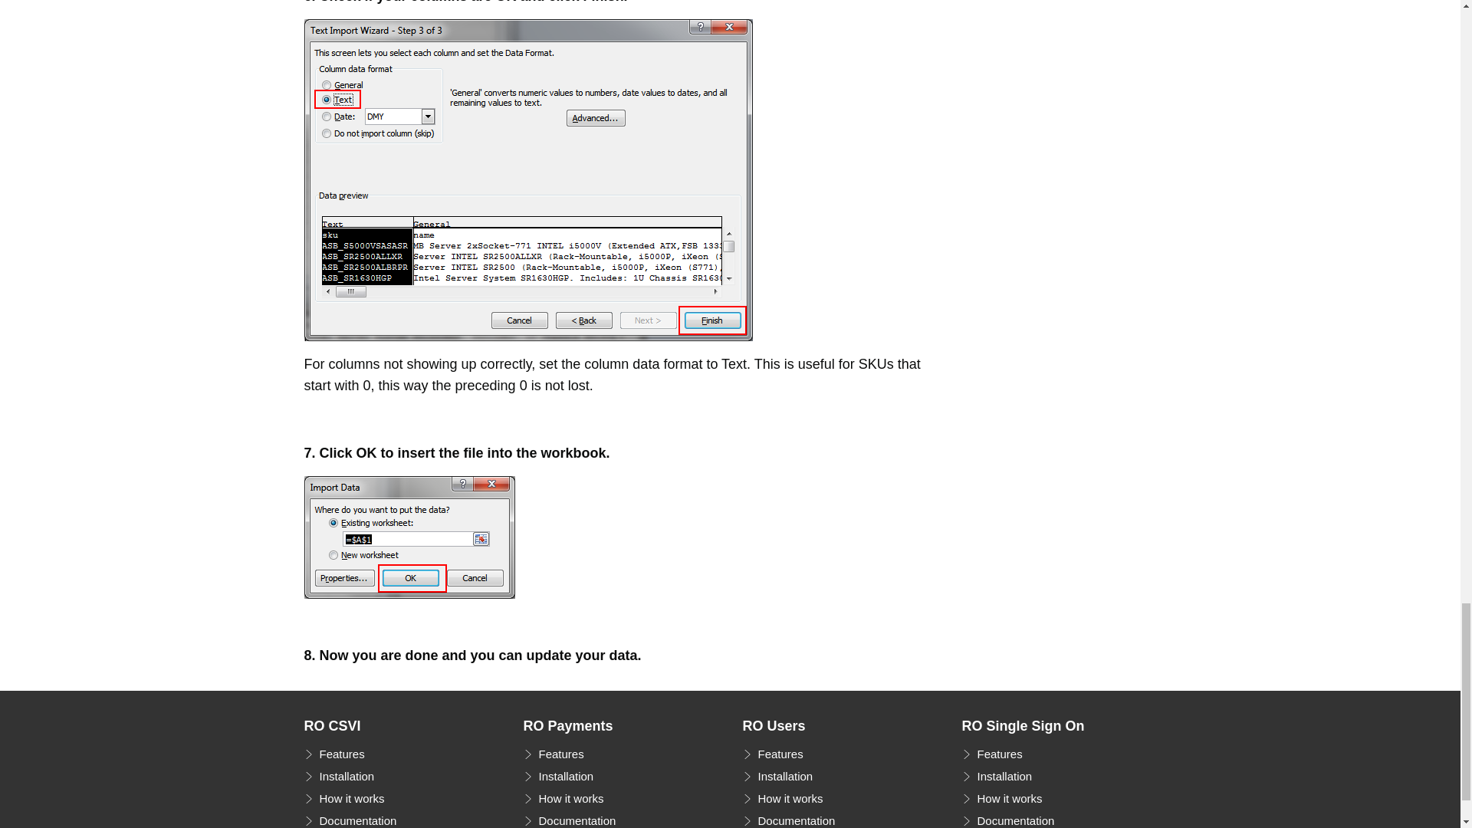 The width and height of the screenshot is (1472, 828). Describe the element at coordinates (777, 777) in the screenshot. I see `Installation` at that location.